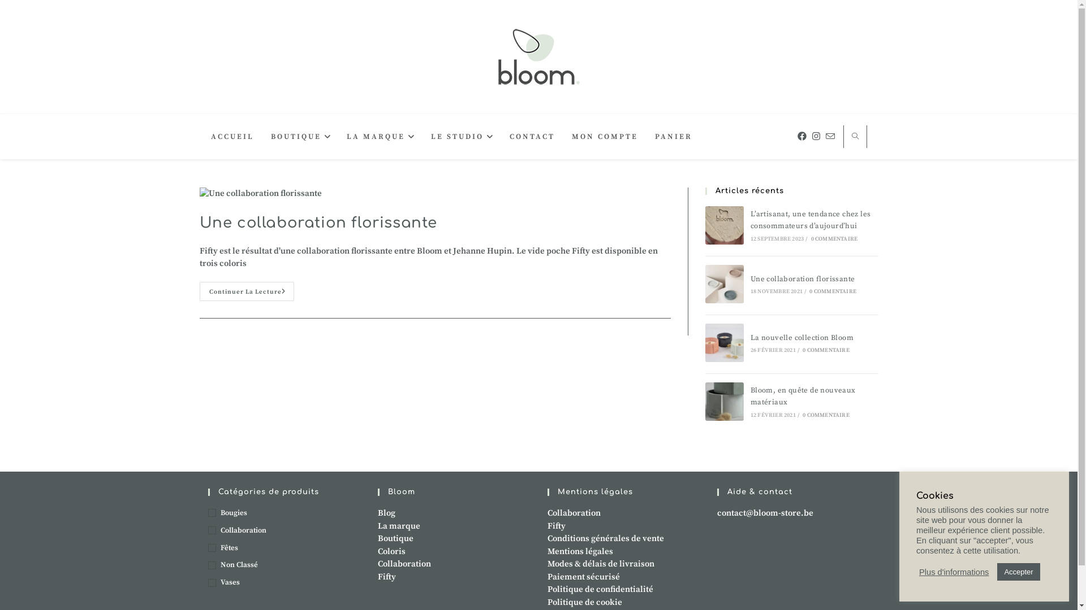 The image size is (1086, 610). I want to click on LA MARQUE, so click(380, 137).